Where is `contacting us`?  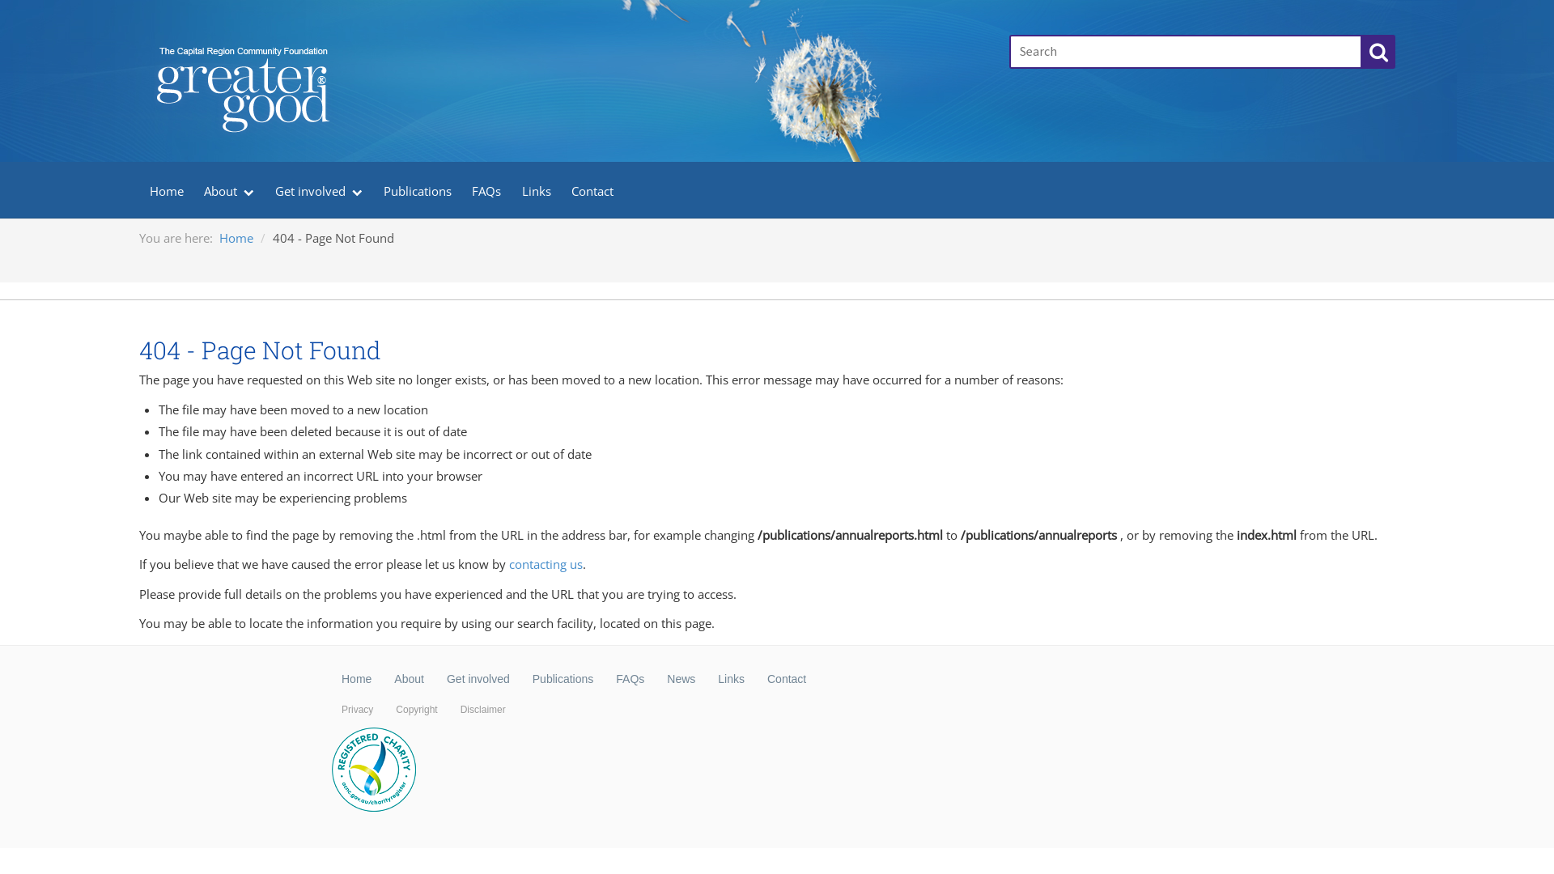 contacting us is located at coordinates (546, 564).